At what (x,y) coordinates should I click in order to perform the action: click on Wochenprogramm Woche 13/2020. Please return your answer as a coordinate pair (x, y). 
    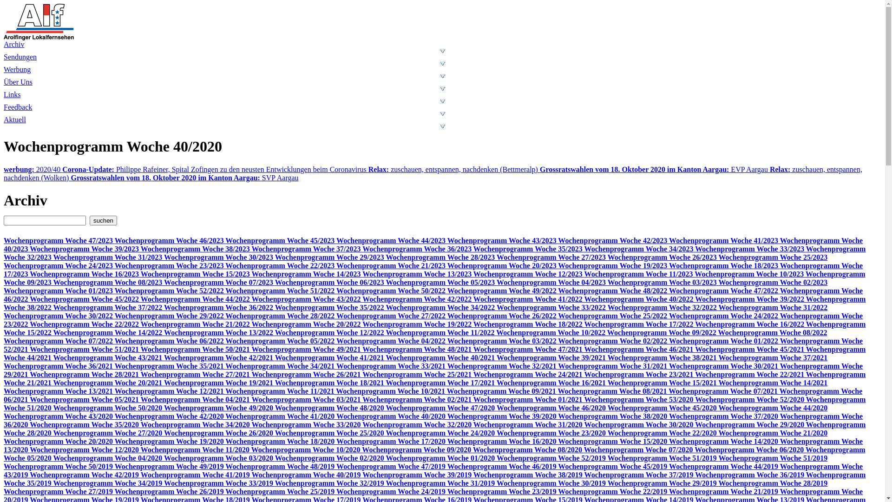
    Looking at the image, I should click on (433, 445).